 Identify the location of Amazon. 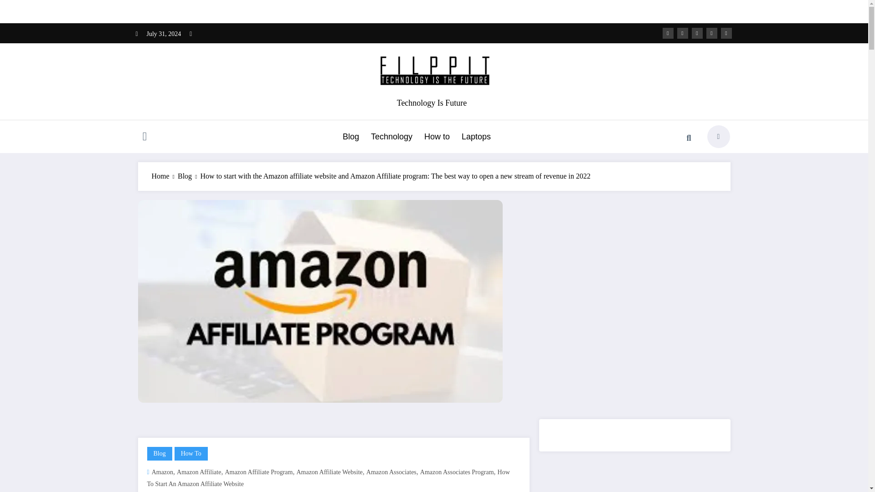
(162, 472).